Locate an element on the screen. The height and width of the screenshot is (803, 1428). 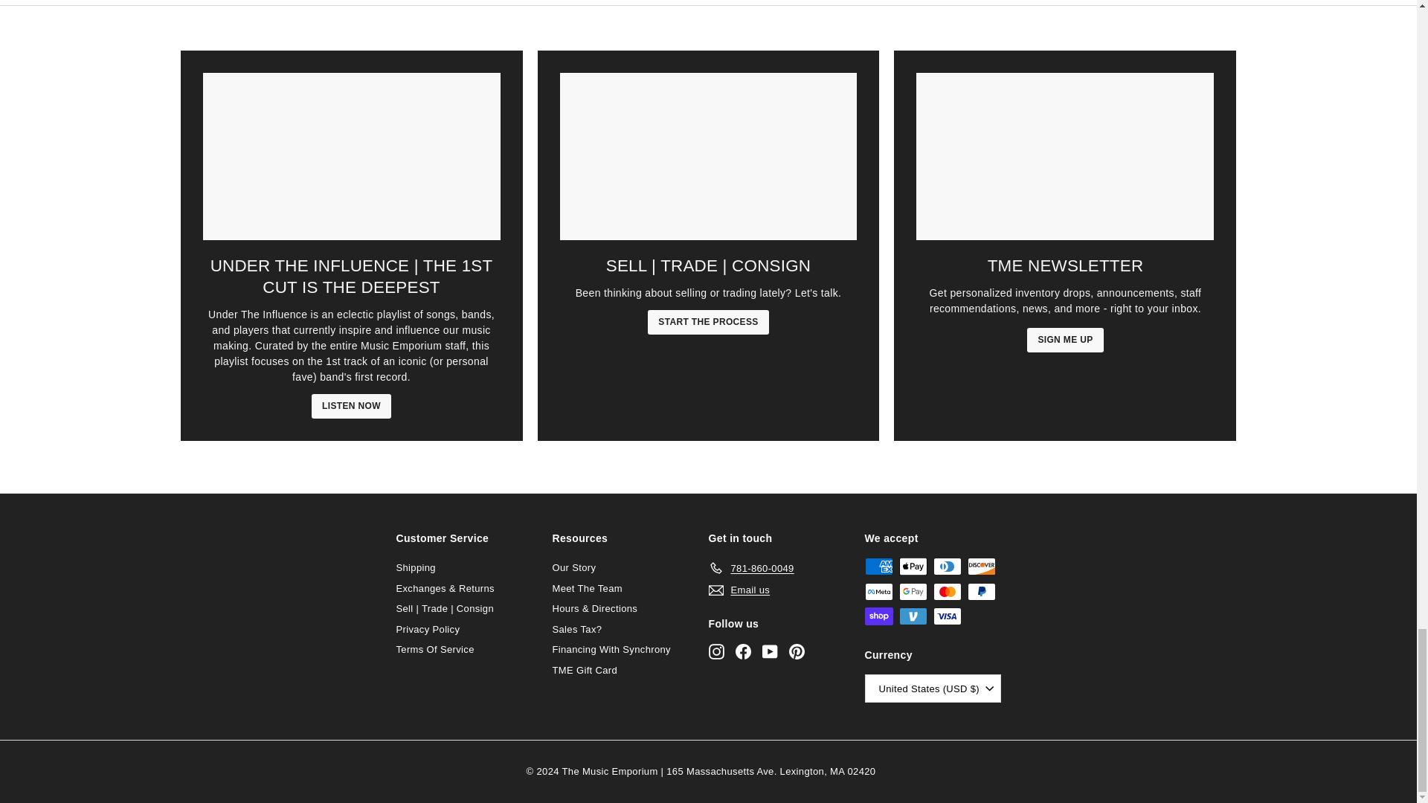
Diners Club is located at coordinates (946, 567).